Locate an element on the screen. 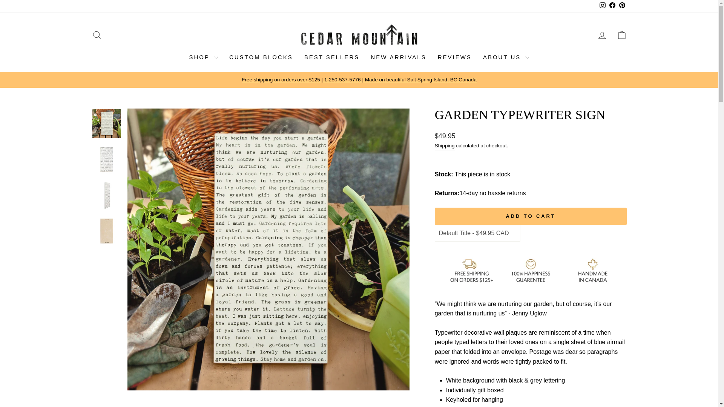 This screenshot has width=724, height=407. ICON-BAG-MINIMAL is located at coordinates (621, 35).